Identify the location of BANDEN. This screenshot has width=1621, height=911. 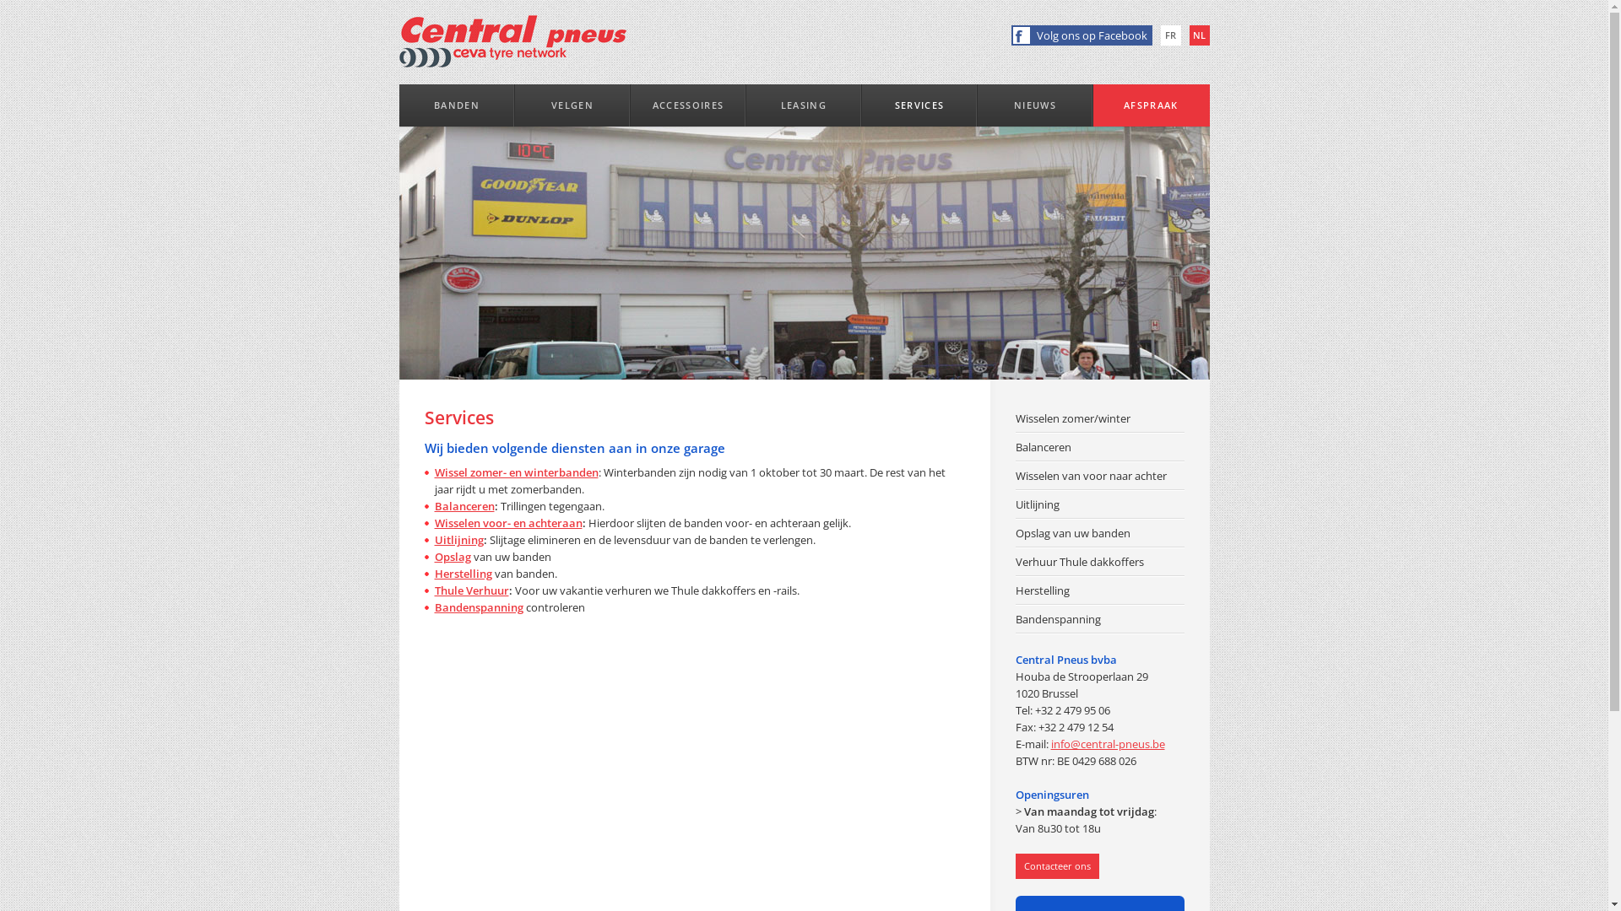
(456, 105).